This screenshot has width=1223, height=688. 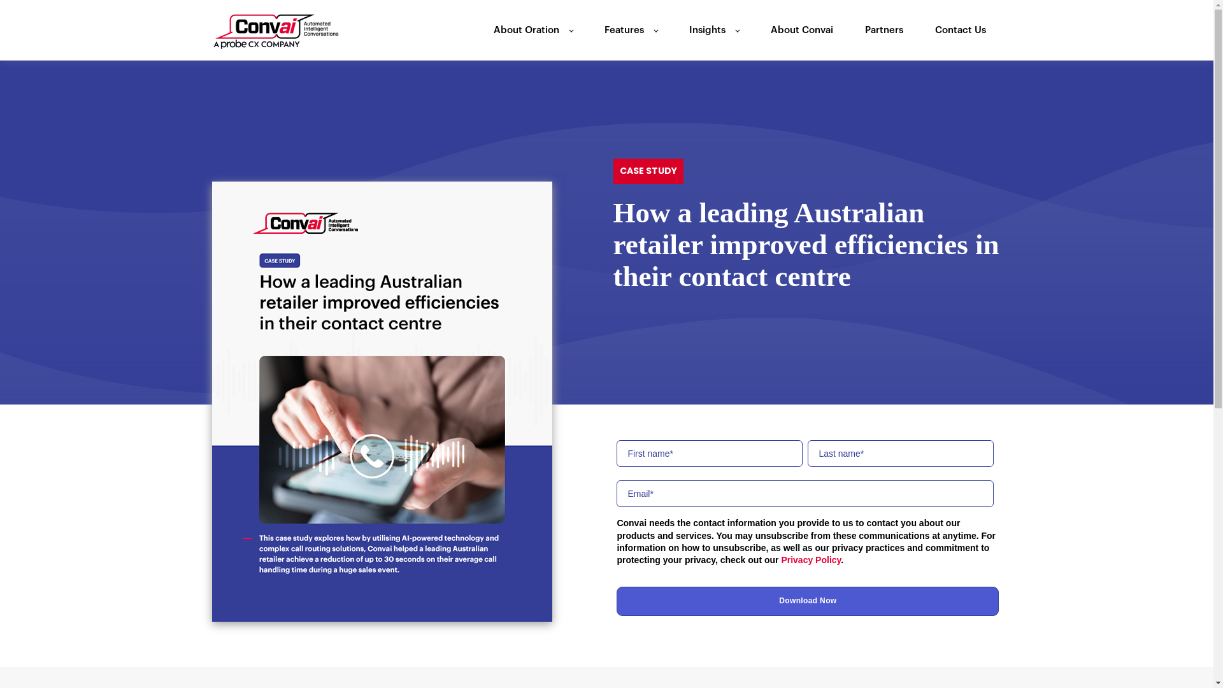 I want to click on About Oration, so click(x=533, y=31).